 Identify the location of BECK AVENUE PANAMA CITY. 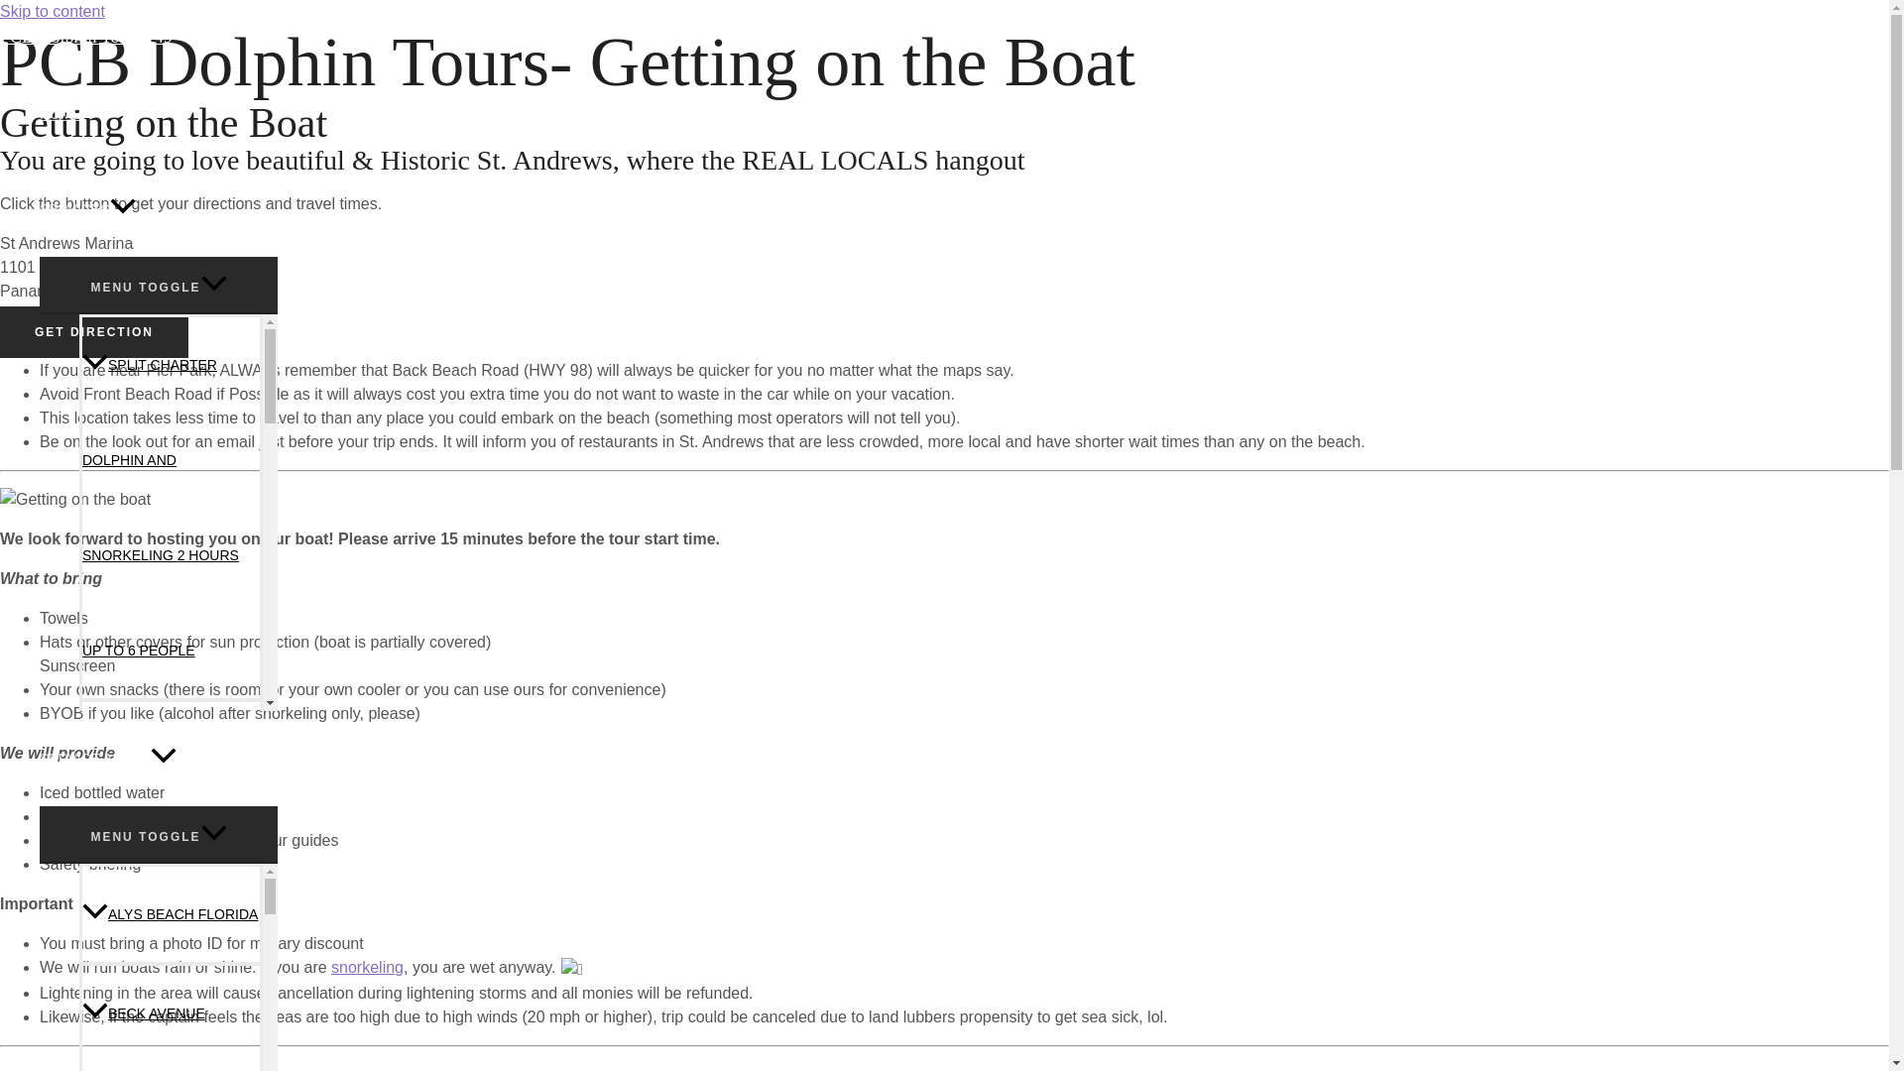
(171, 1016).